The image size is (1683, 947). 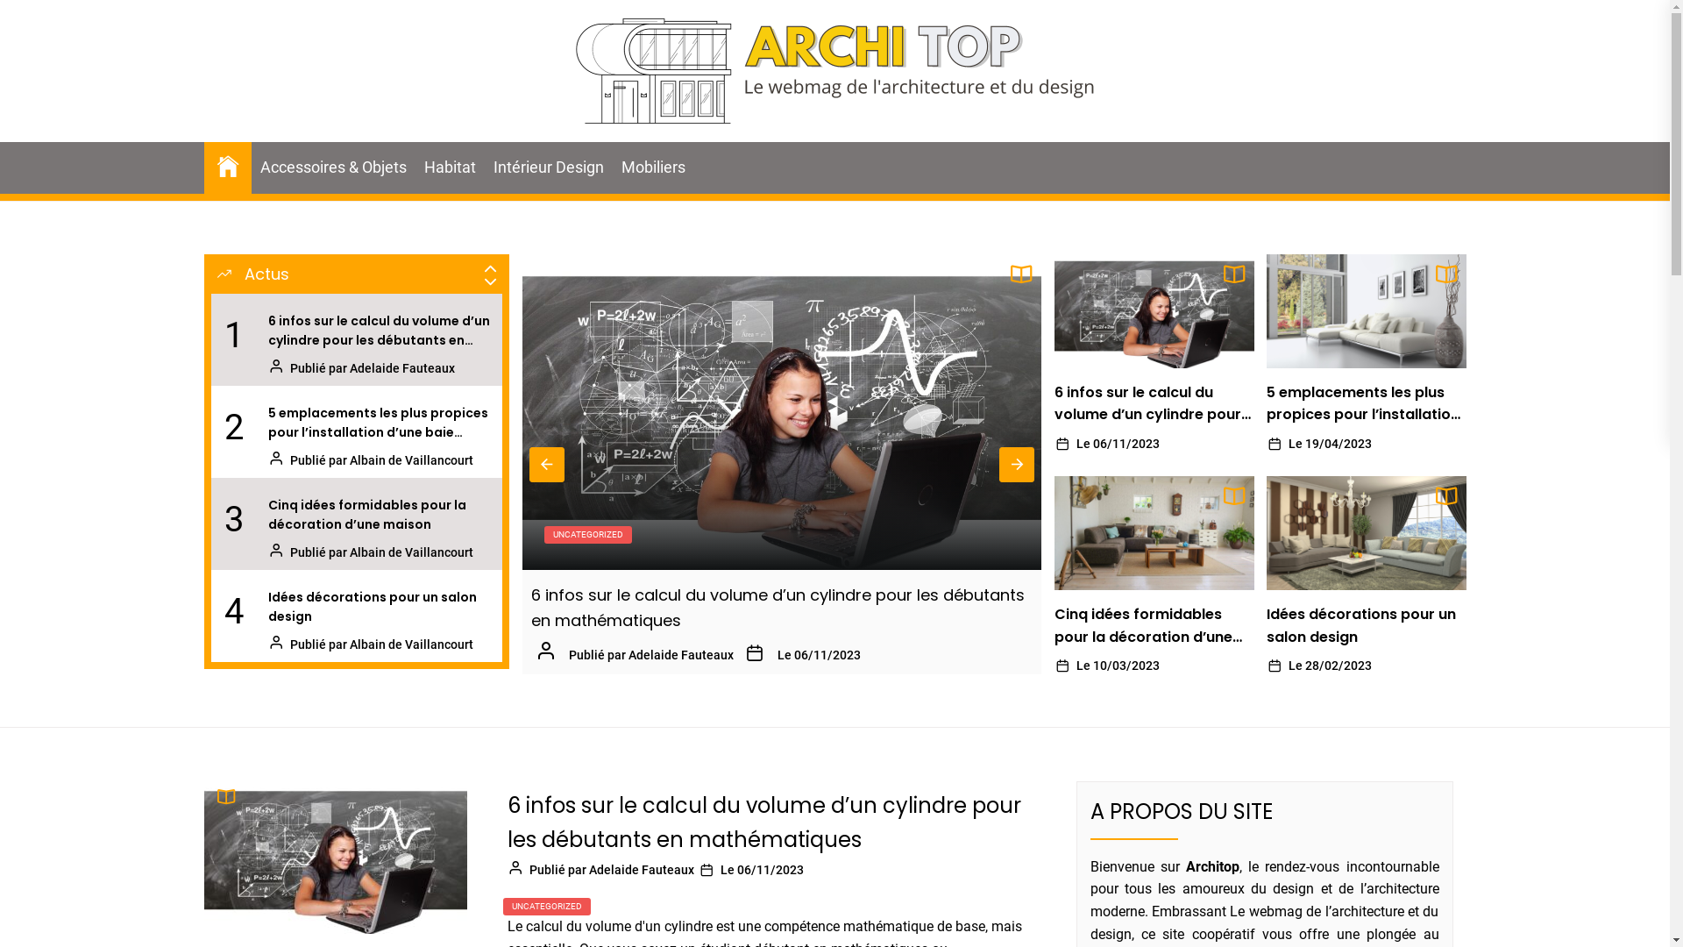 What do you see at coordinates (451, 168) in the screenshot?
I see `Habitat` at bounding box center [451, 168].